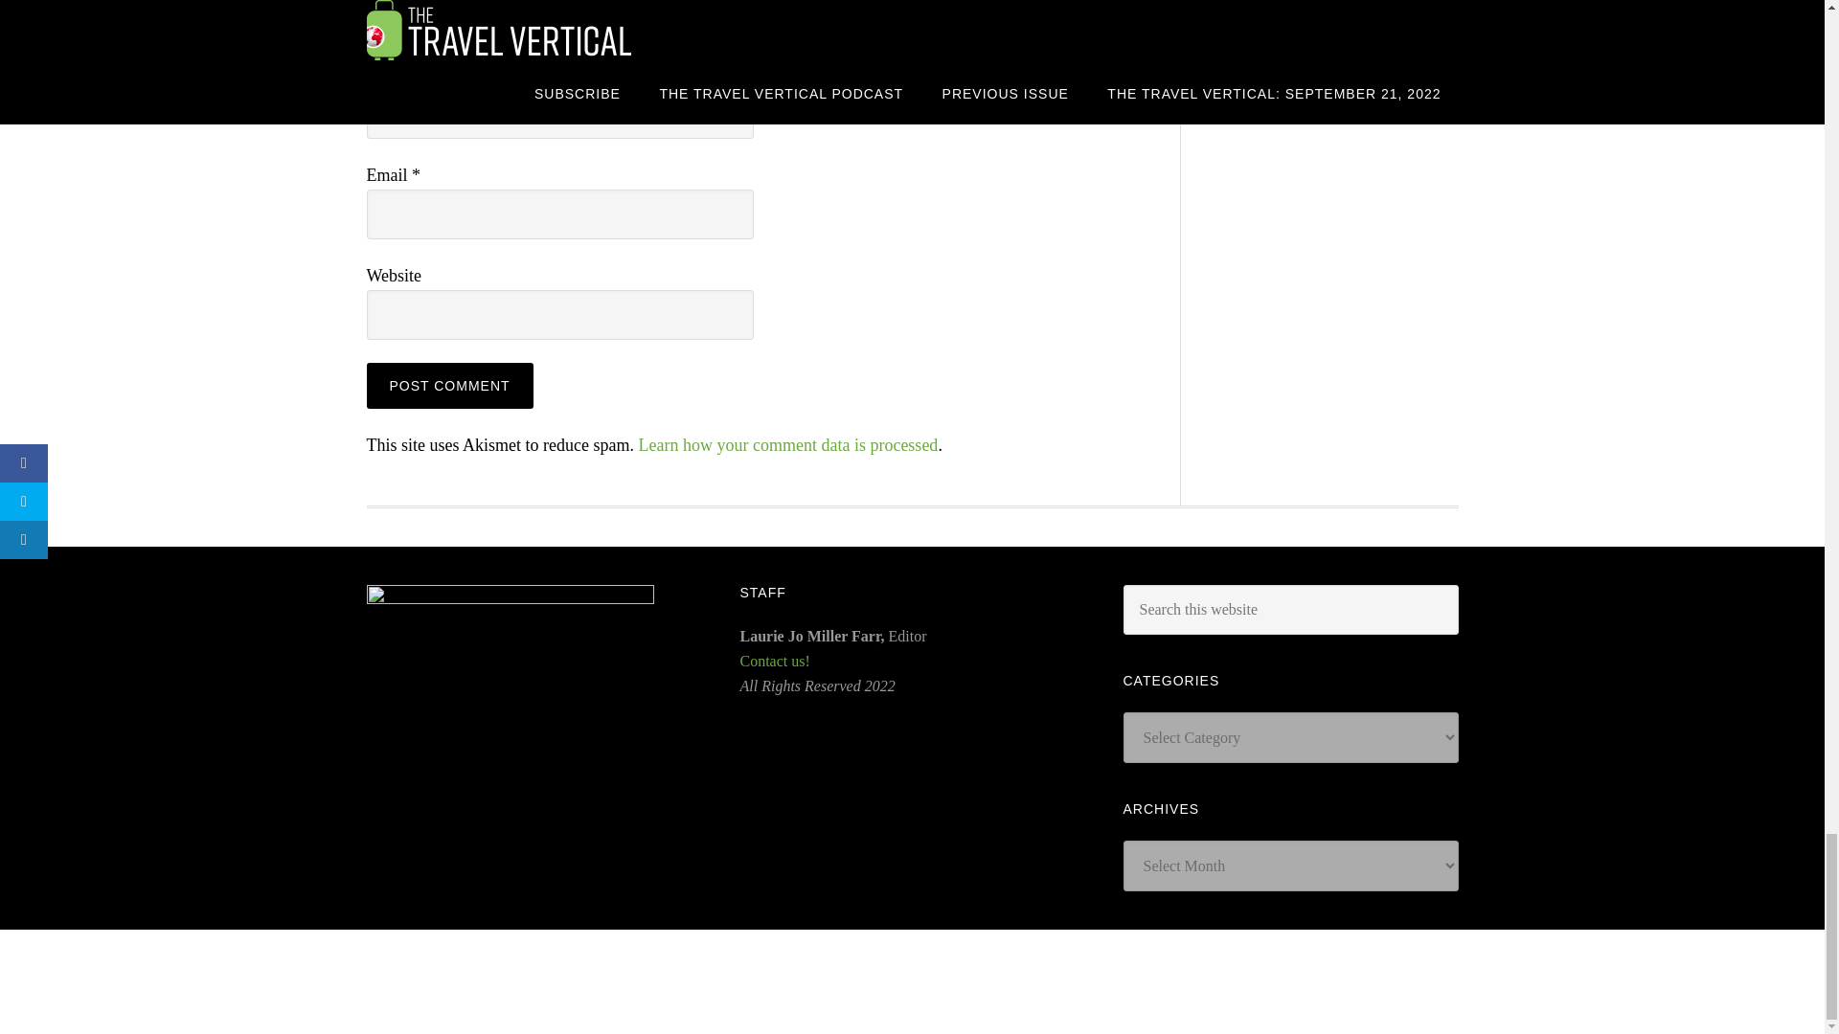  What do you see at coordinates (787, 444) in the screenshot?
I see `Learn how your comment data is processed` at bounding box center [787, 444].